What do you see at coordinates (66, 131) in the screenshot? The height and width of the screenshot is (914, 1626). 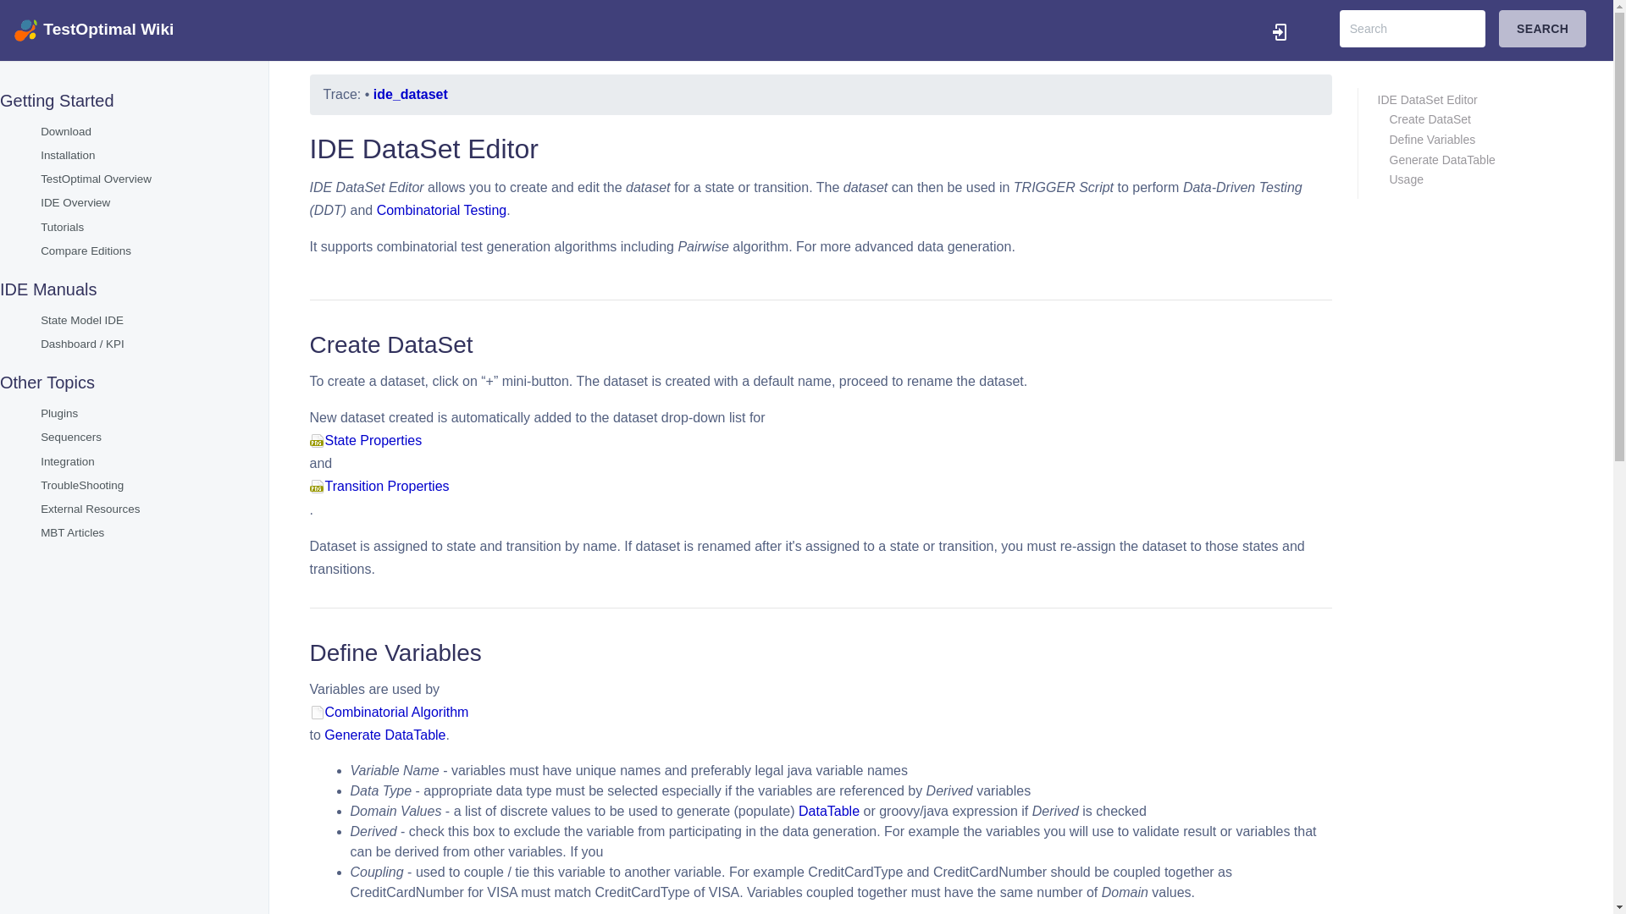 I see `Download` at bounding box center [66, 131].